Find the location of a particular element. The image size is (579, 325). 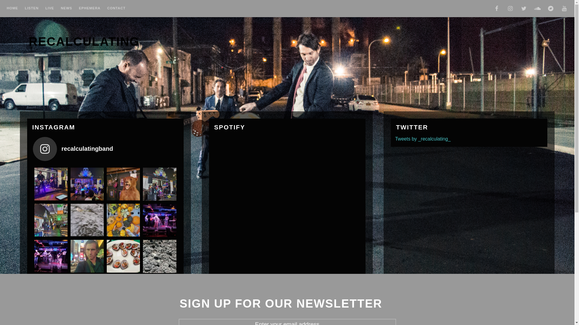

INSTAGRAM is located at coordinates (510, 9).